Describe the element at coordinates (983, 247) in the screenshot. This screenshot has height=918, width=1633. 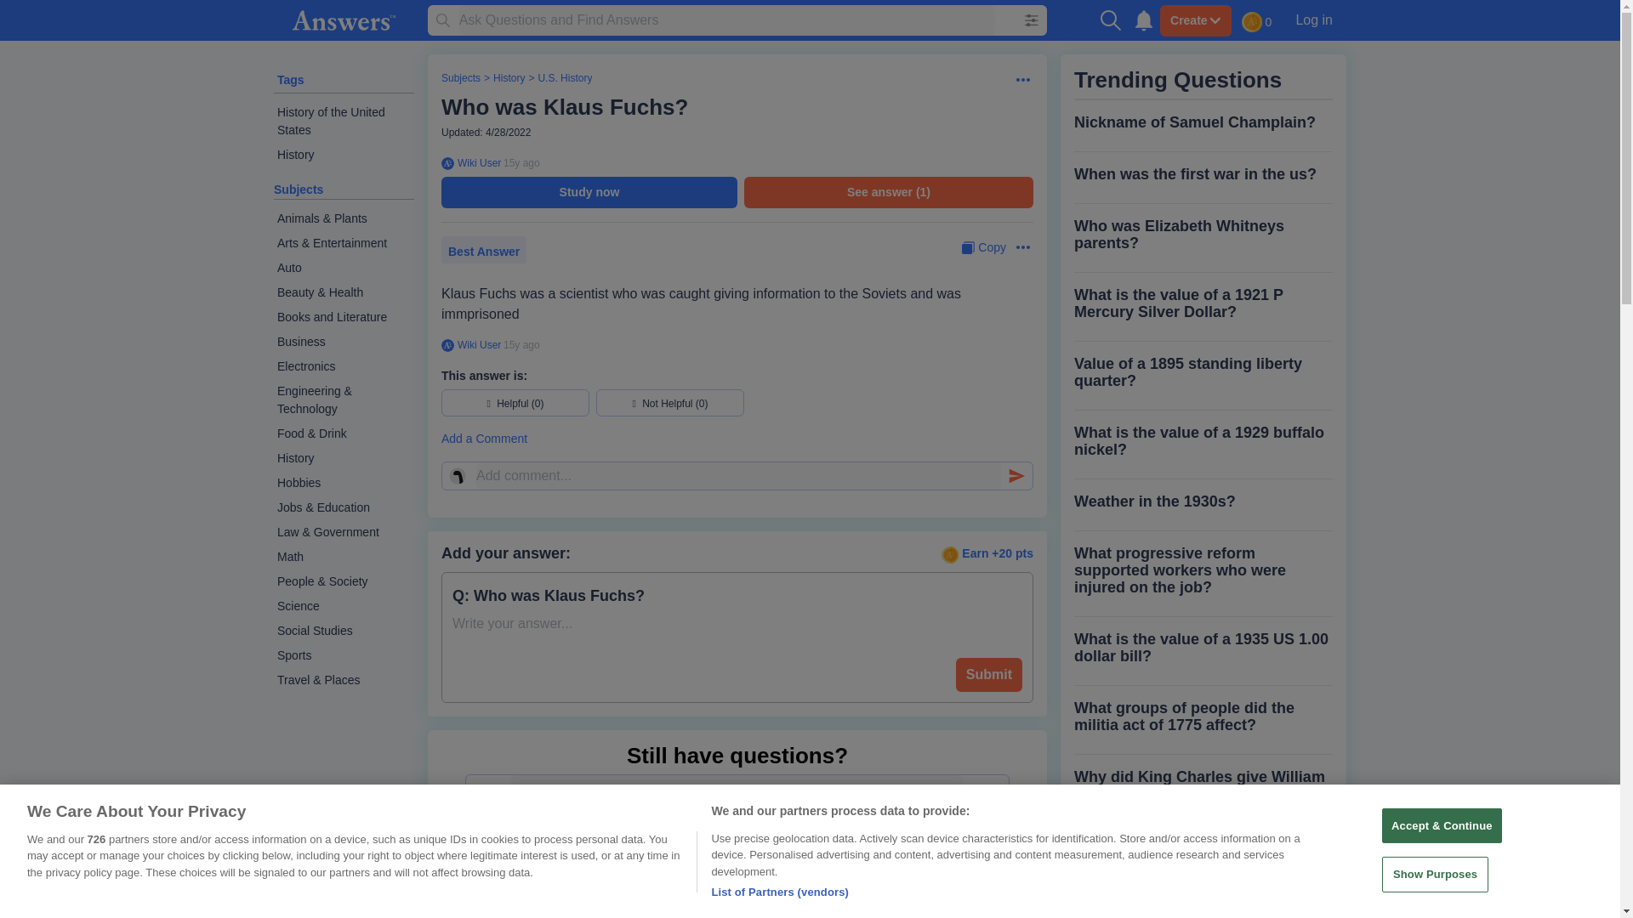
I see `Copy` at that location.